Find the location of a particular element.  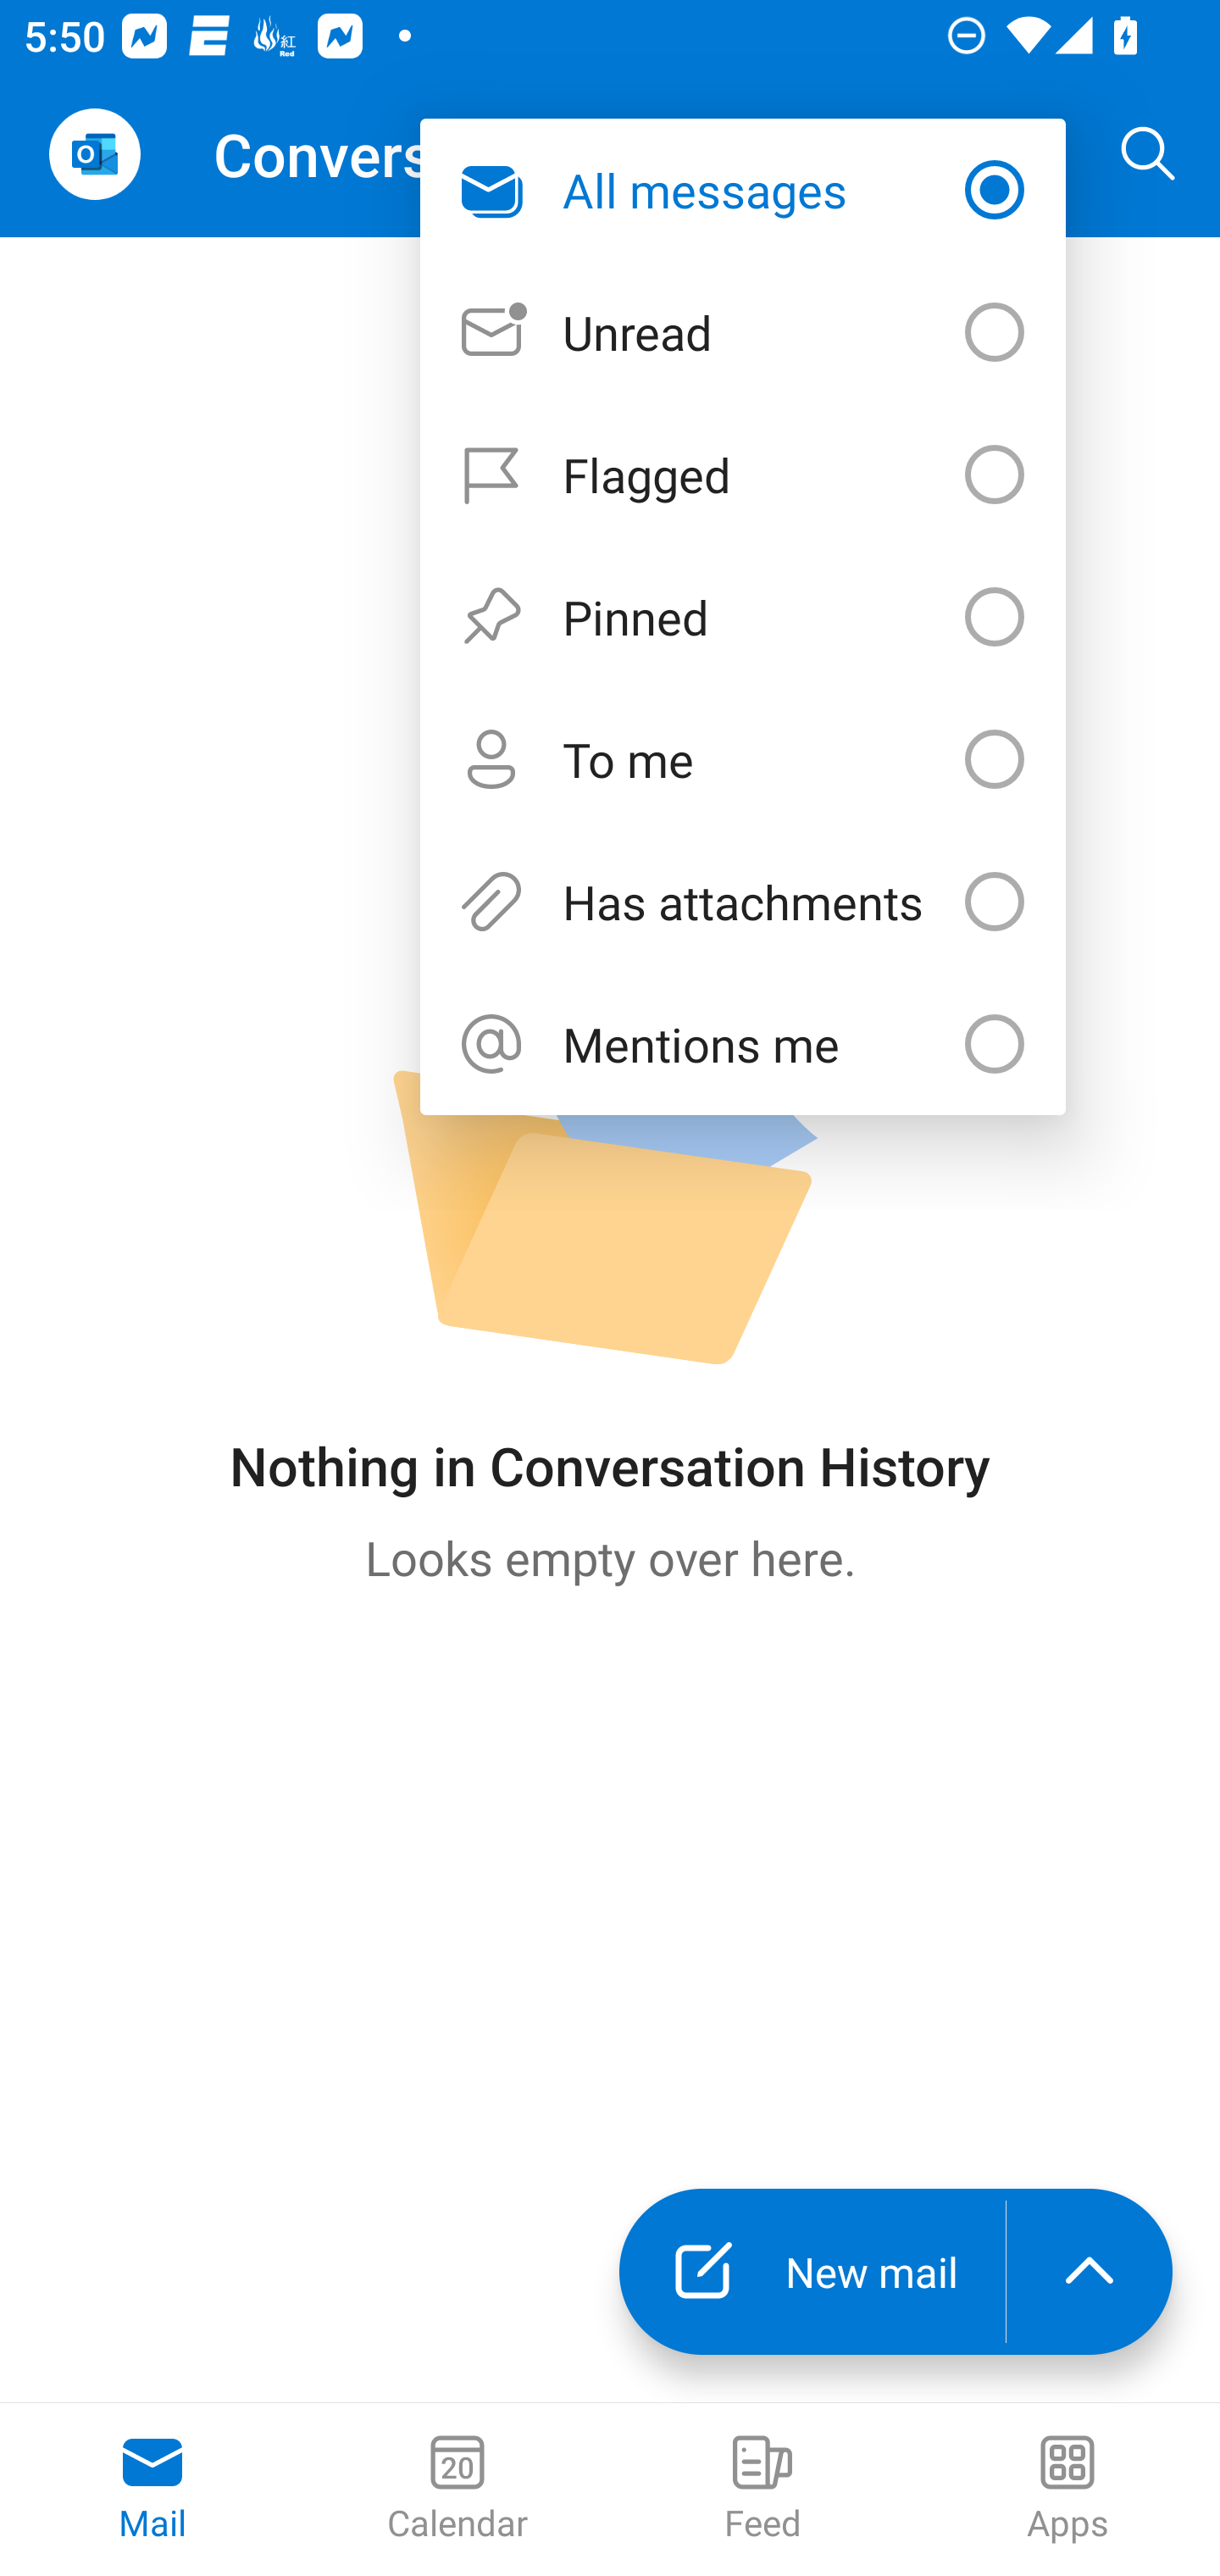

Flagged is located at coordinates (742, 475).